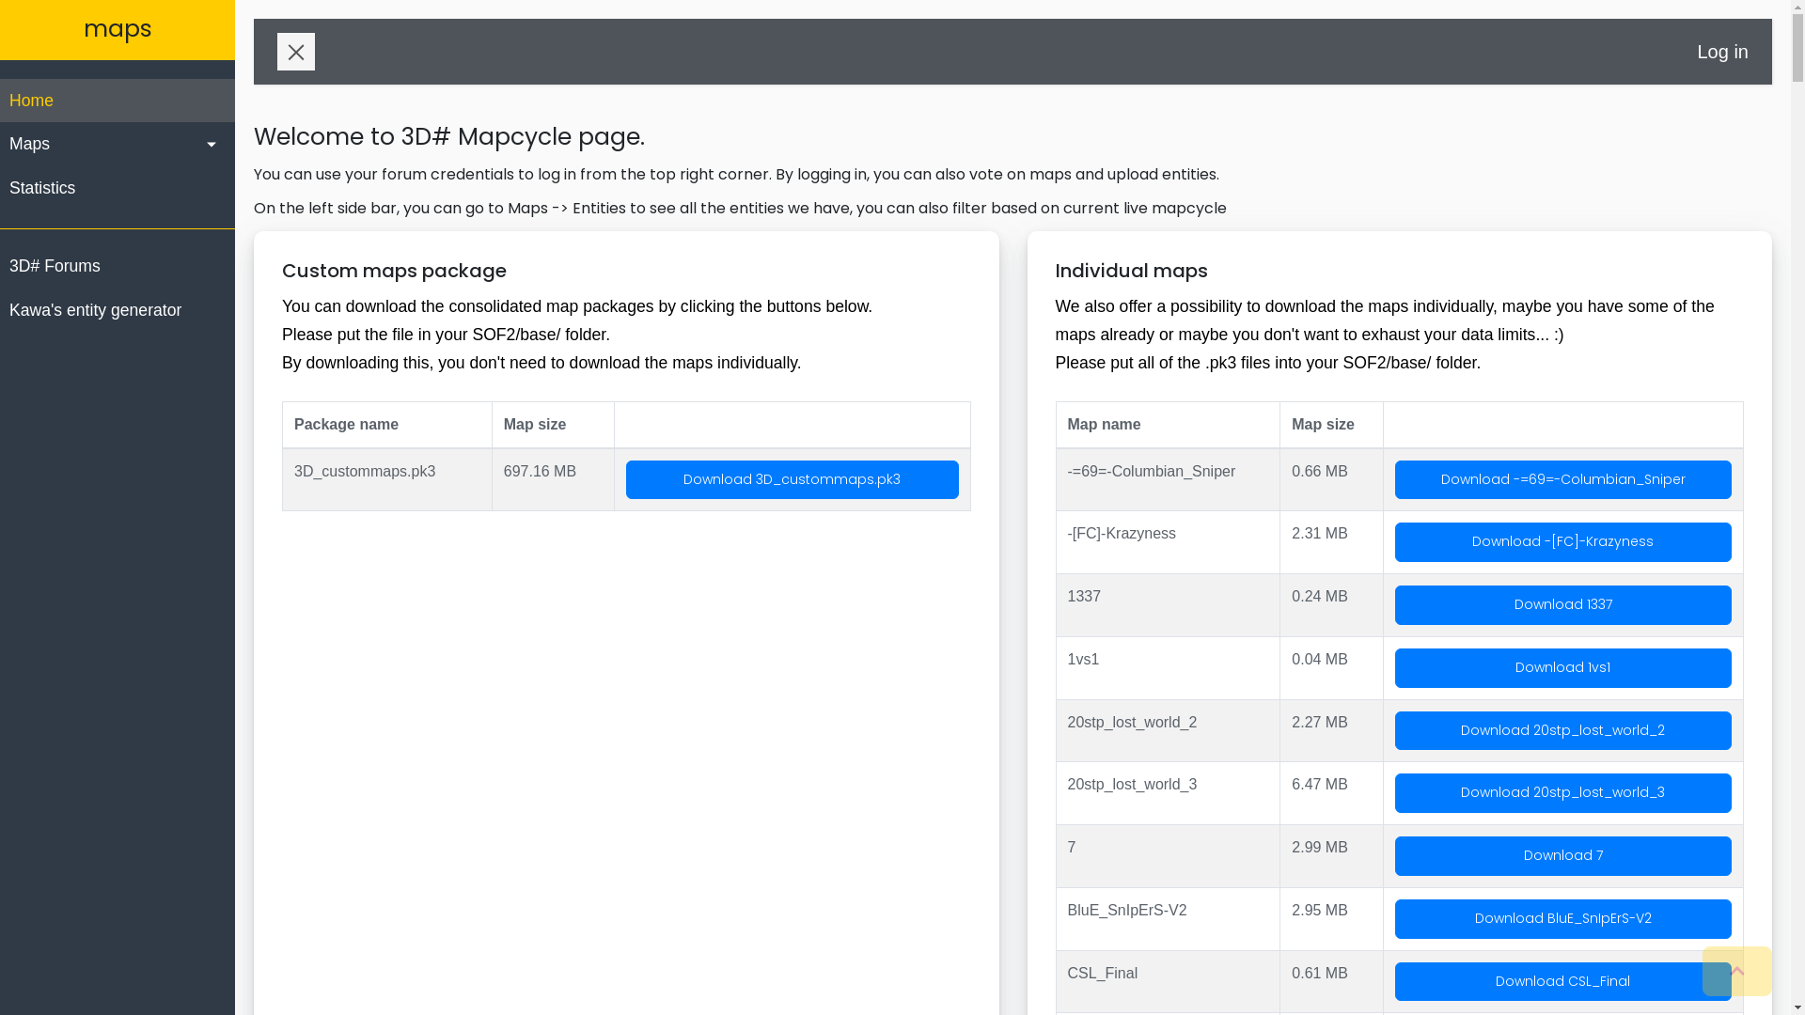  Describe the element at coordinates (118, 144) in the screenshot. I see `Maps` at that location.